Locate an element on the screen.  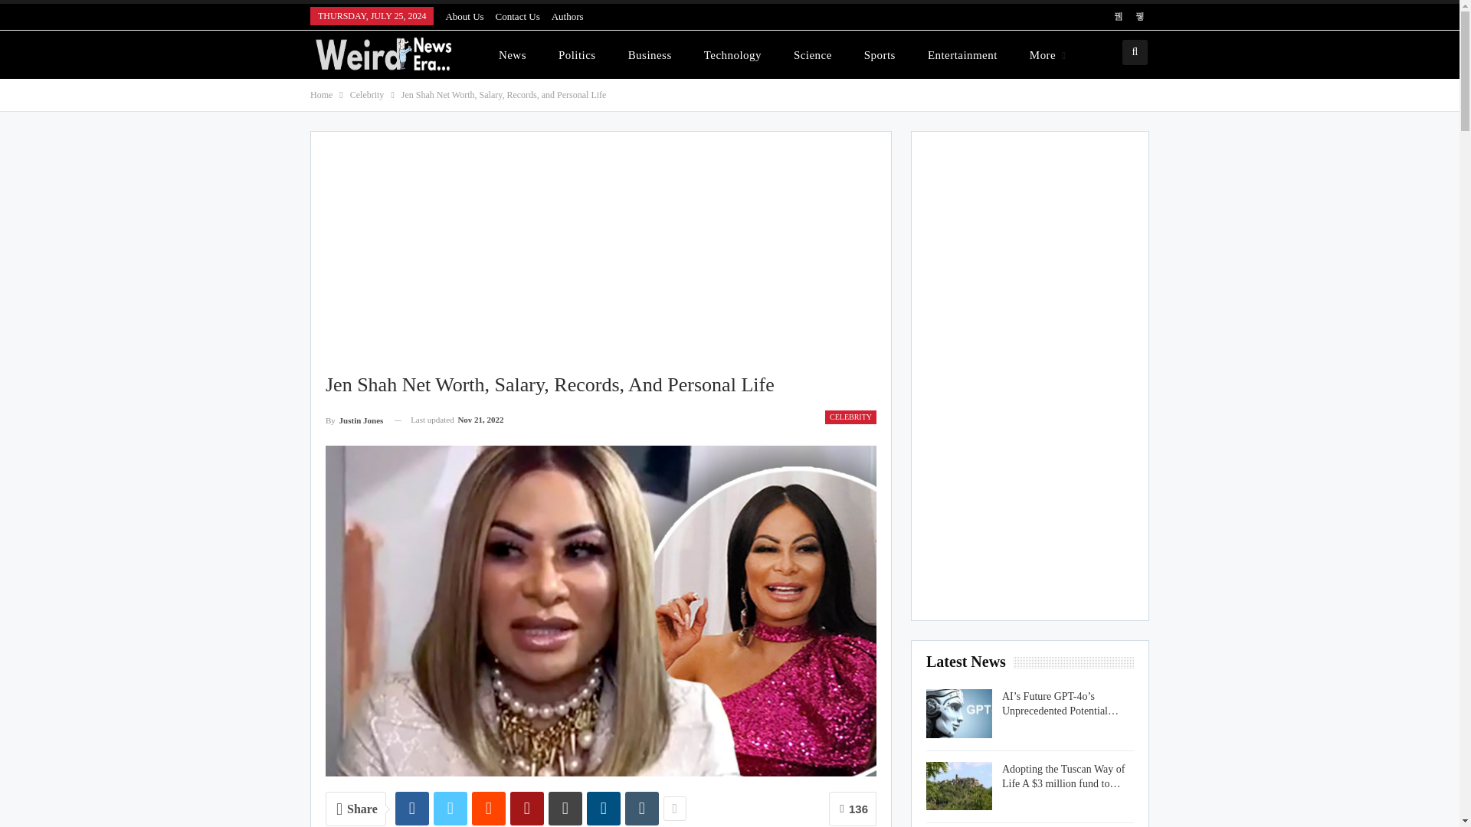
About Us is located at coordinates (464, 17).